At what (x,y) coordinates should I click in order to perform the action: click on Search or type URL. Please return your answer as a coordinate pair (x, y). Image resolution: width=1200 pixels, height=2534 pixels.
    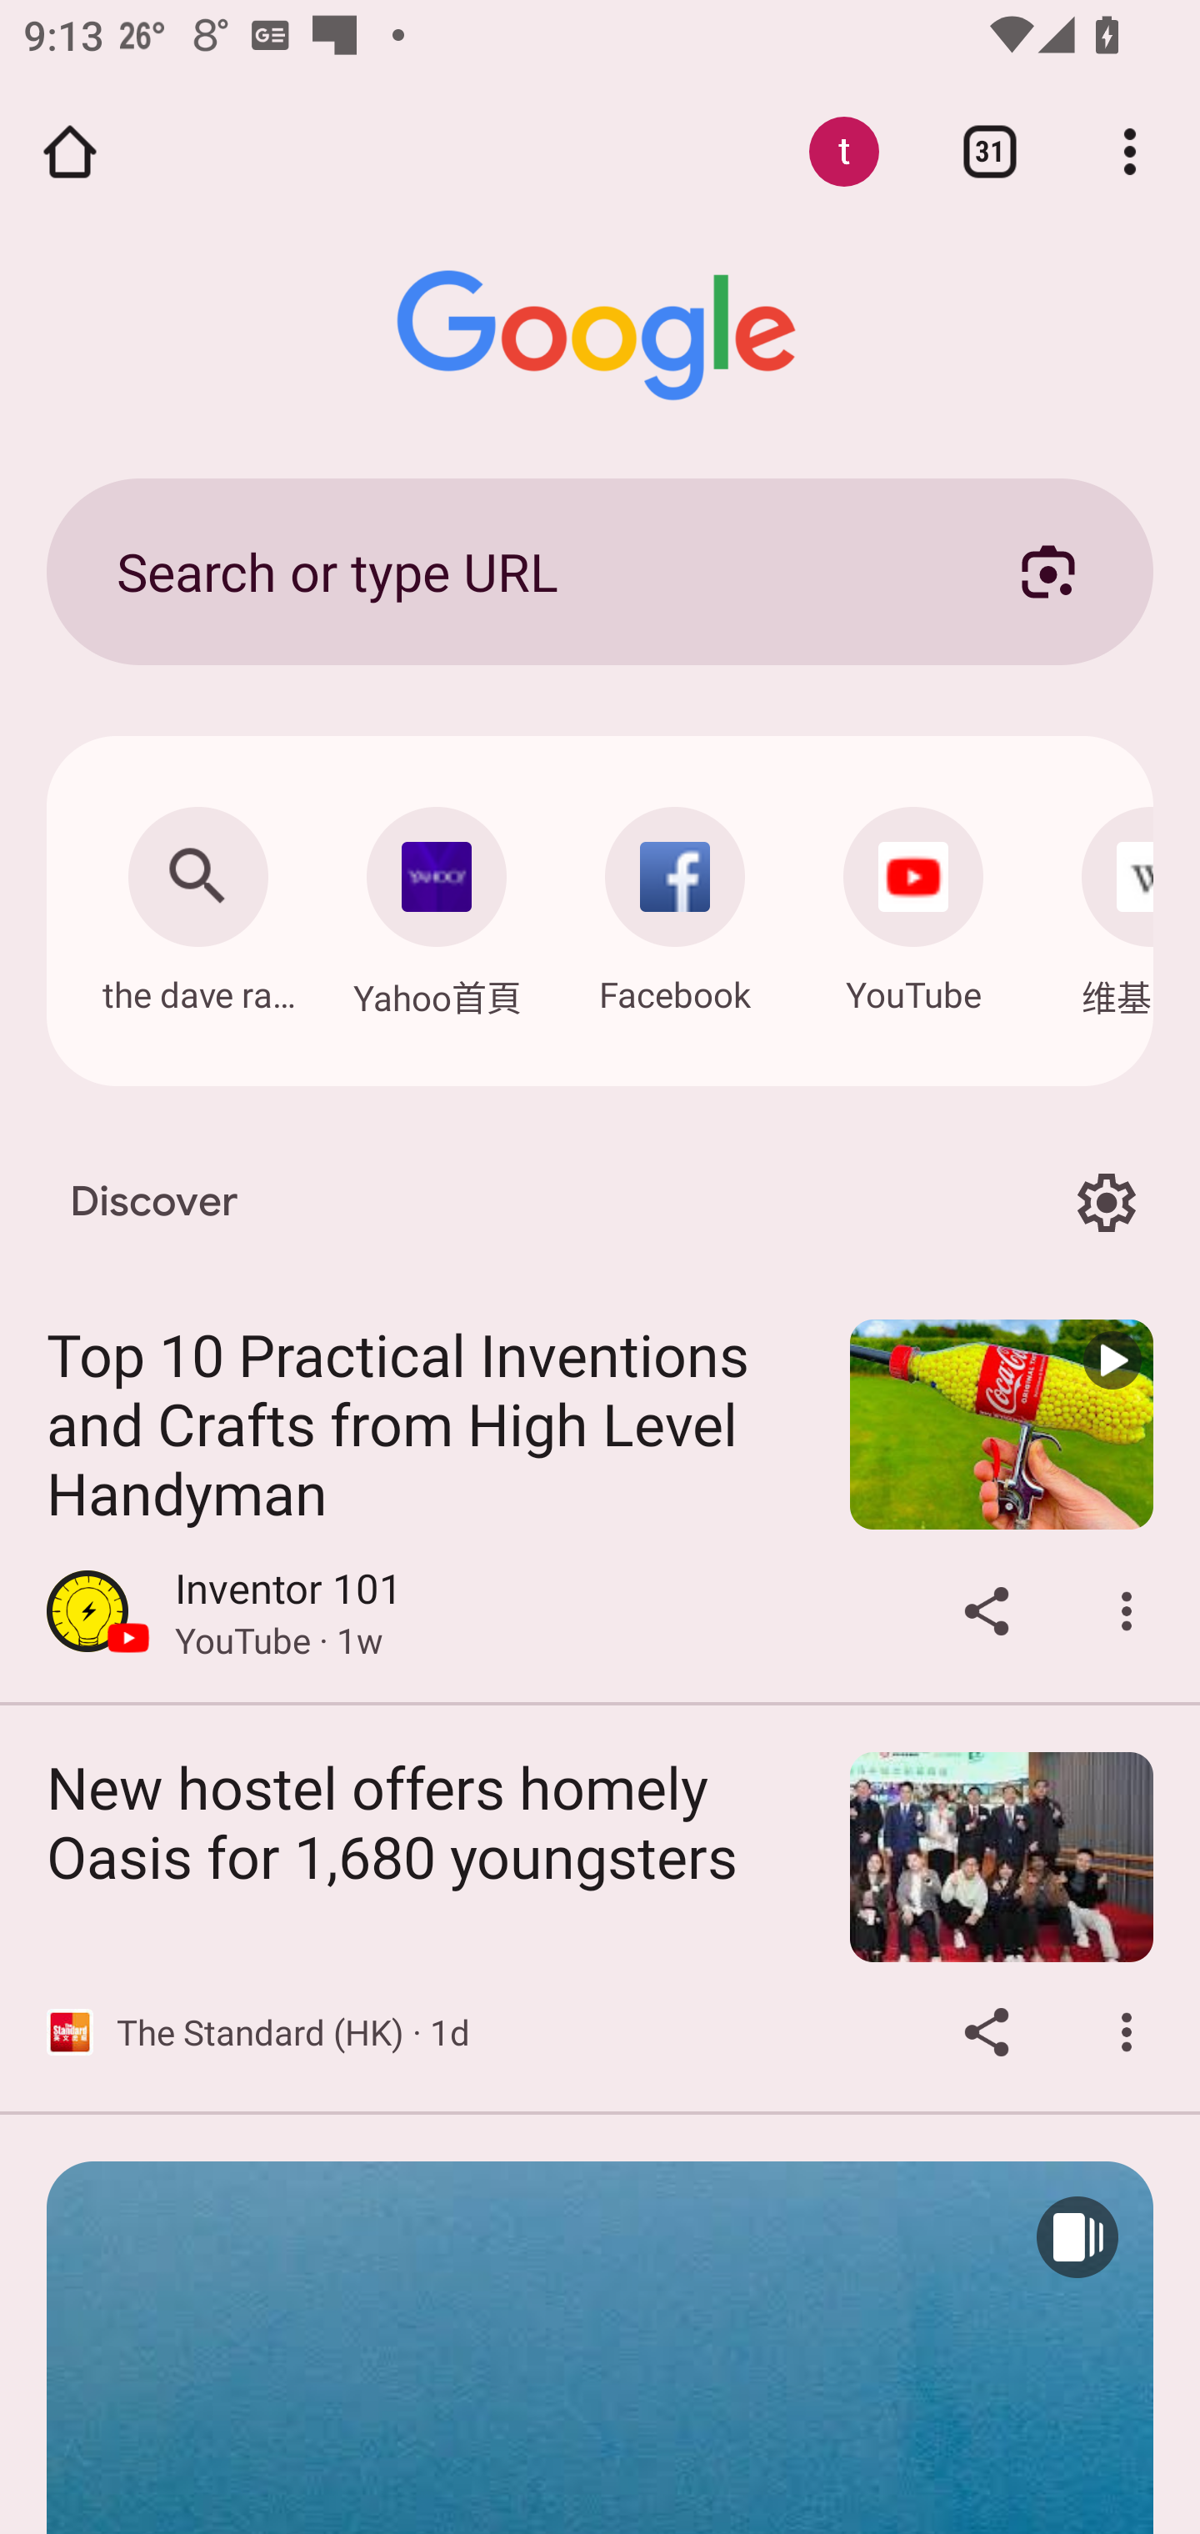
    Looking at the image, I should click on (529, 571).